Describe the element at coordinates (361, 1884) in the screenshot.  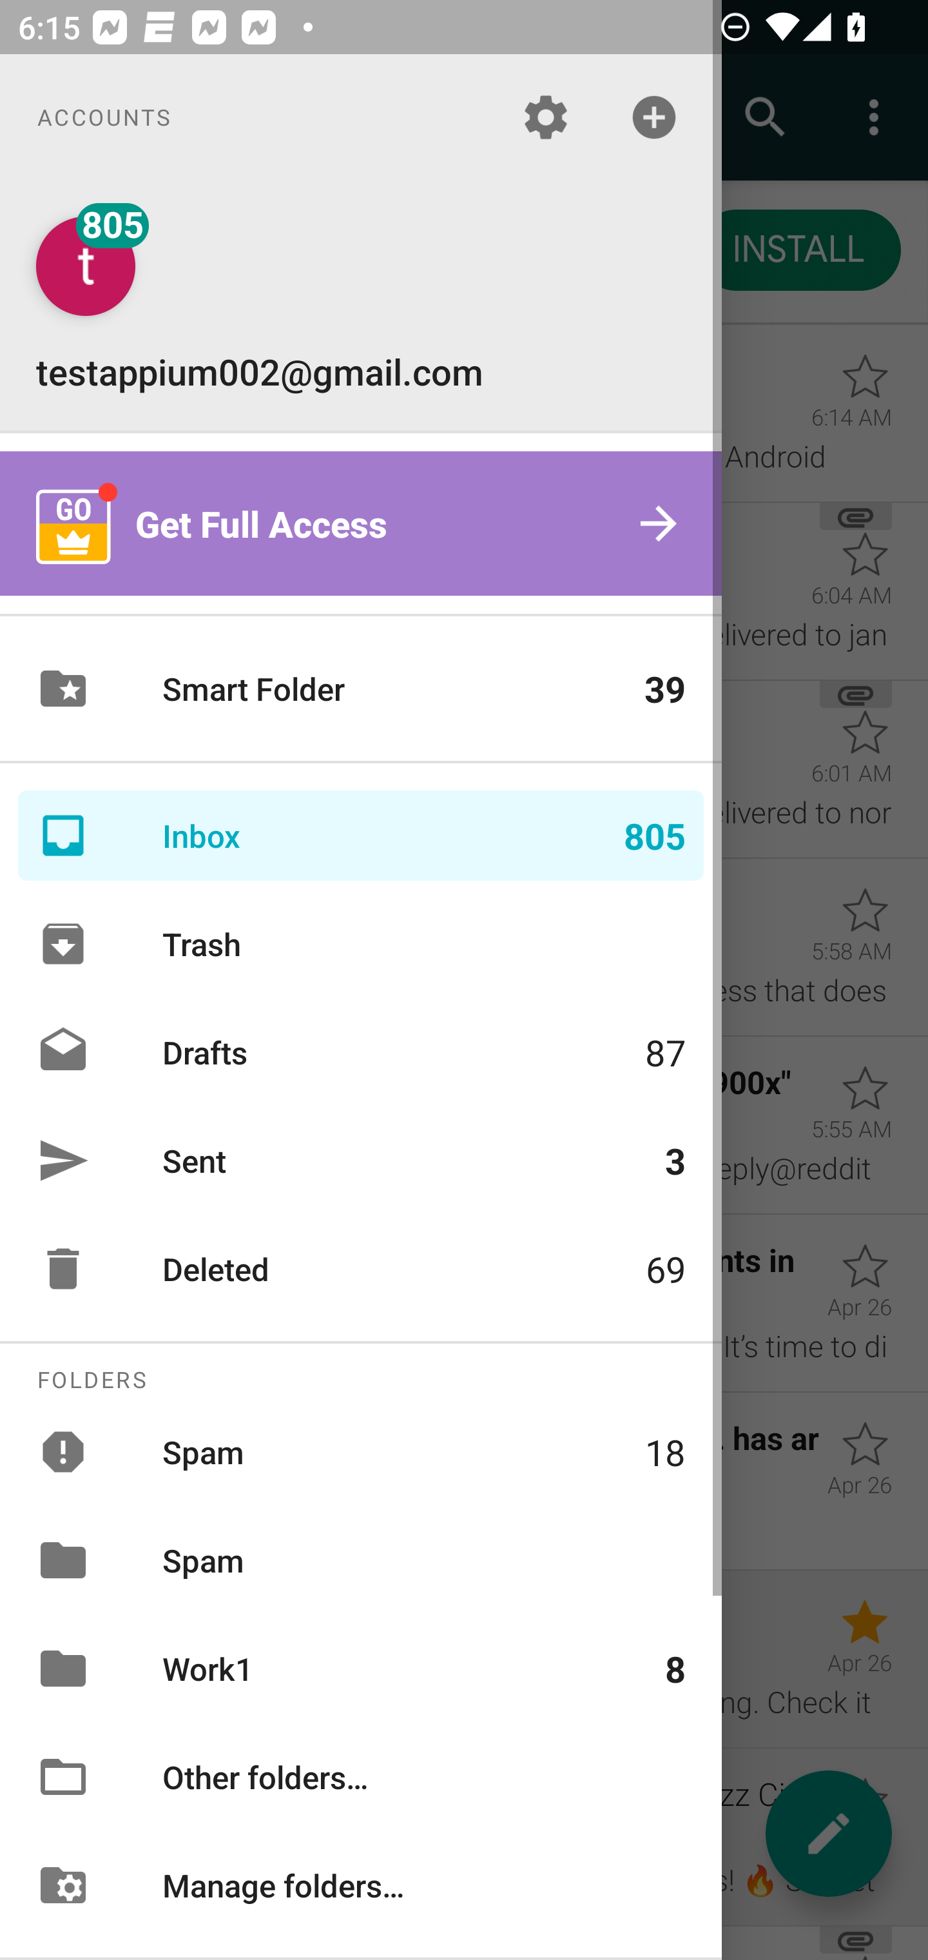
I see `Manage folders…` at that location.